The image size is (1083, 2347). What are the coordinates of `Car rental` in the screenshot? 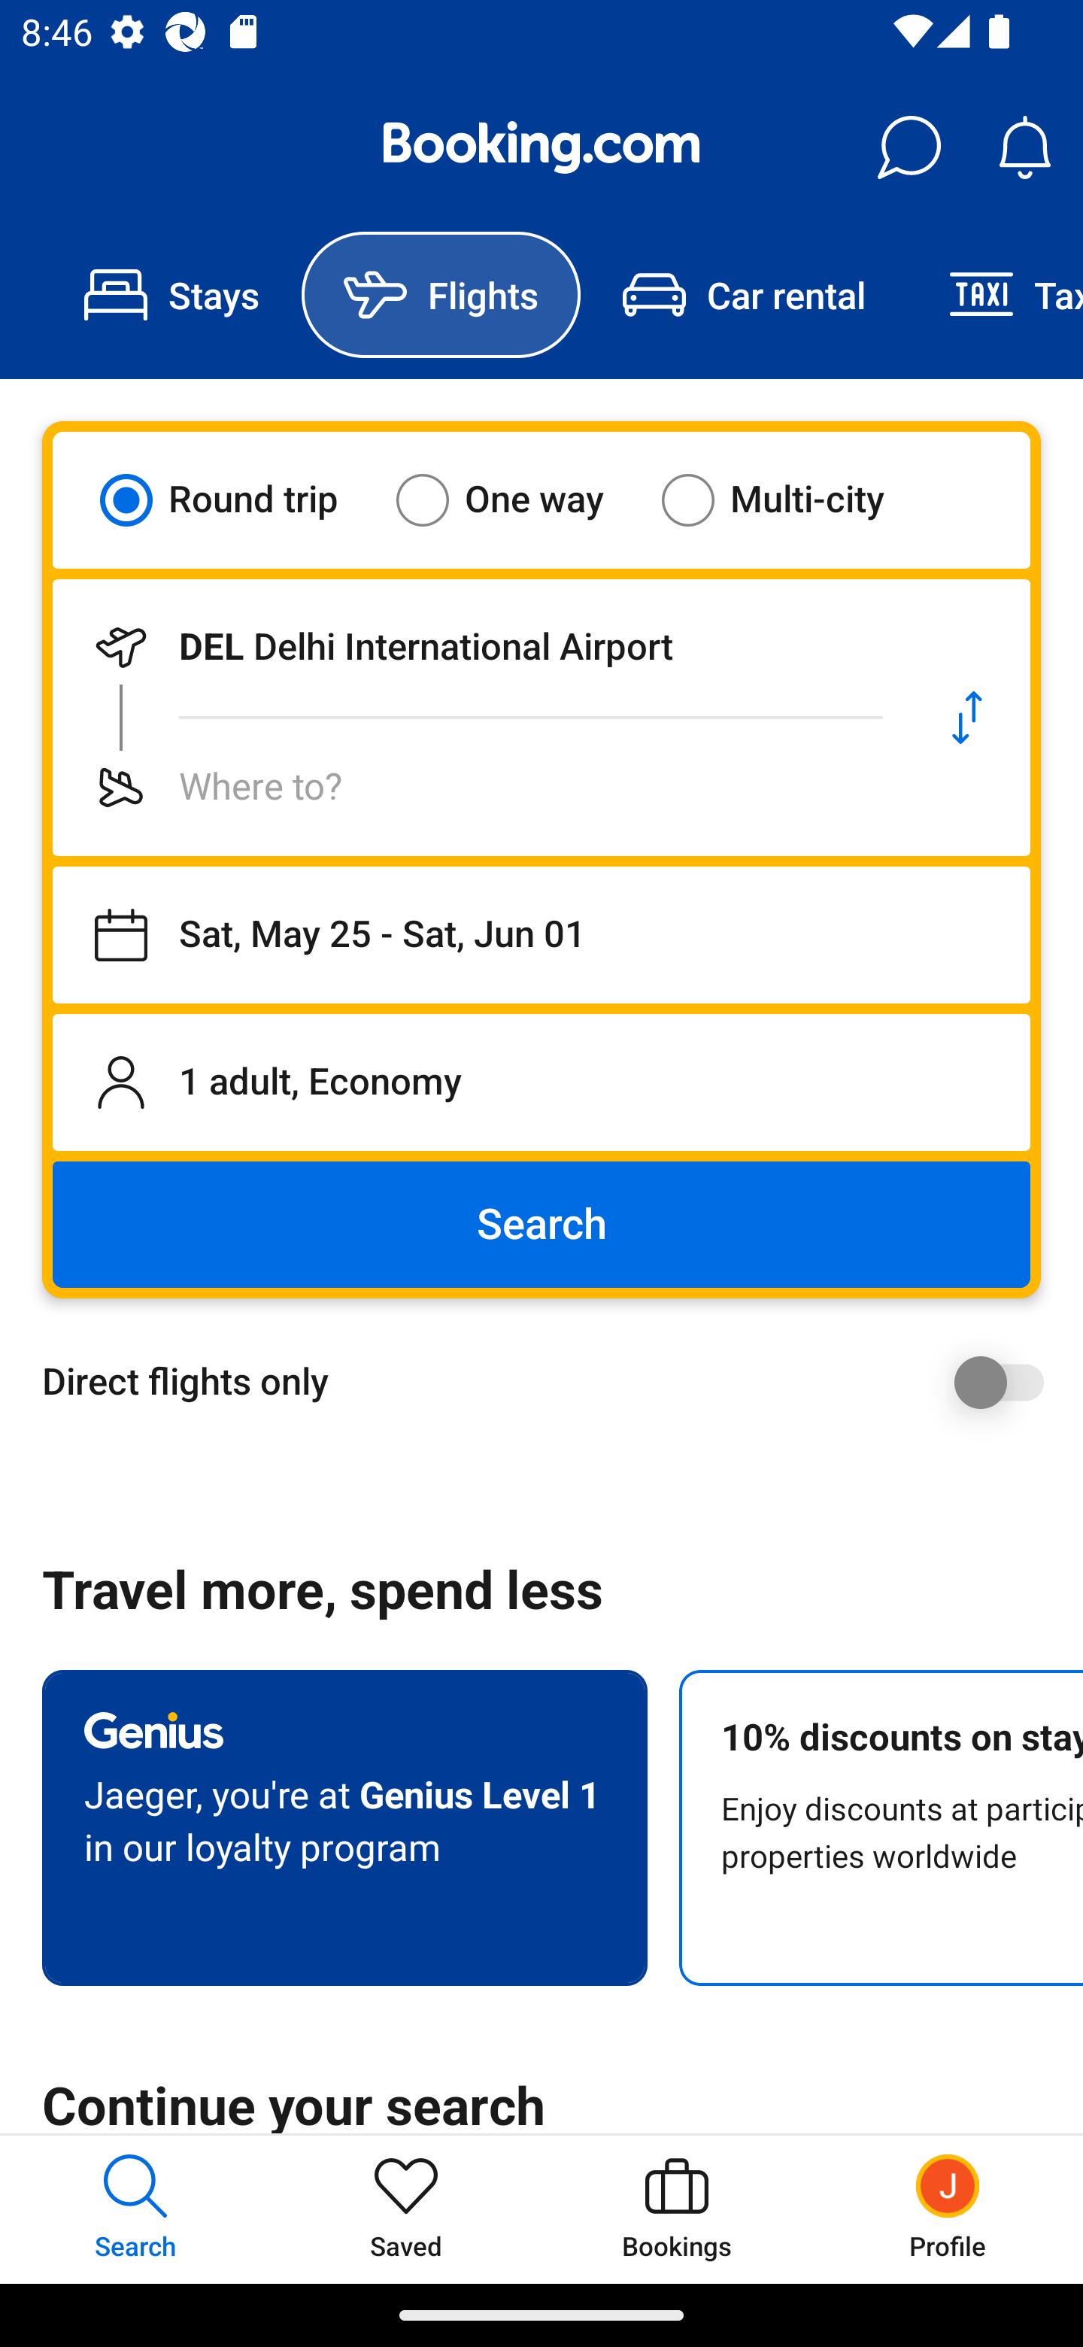 It's located at (743, 295).